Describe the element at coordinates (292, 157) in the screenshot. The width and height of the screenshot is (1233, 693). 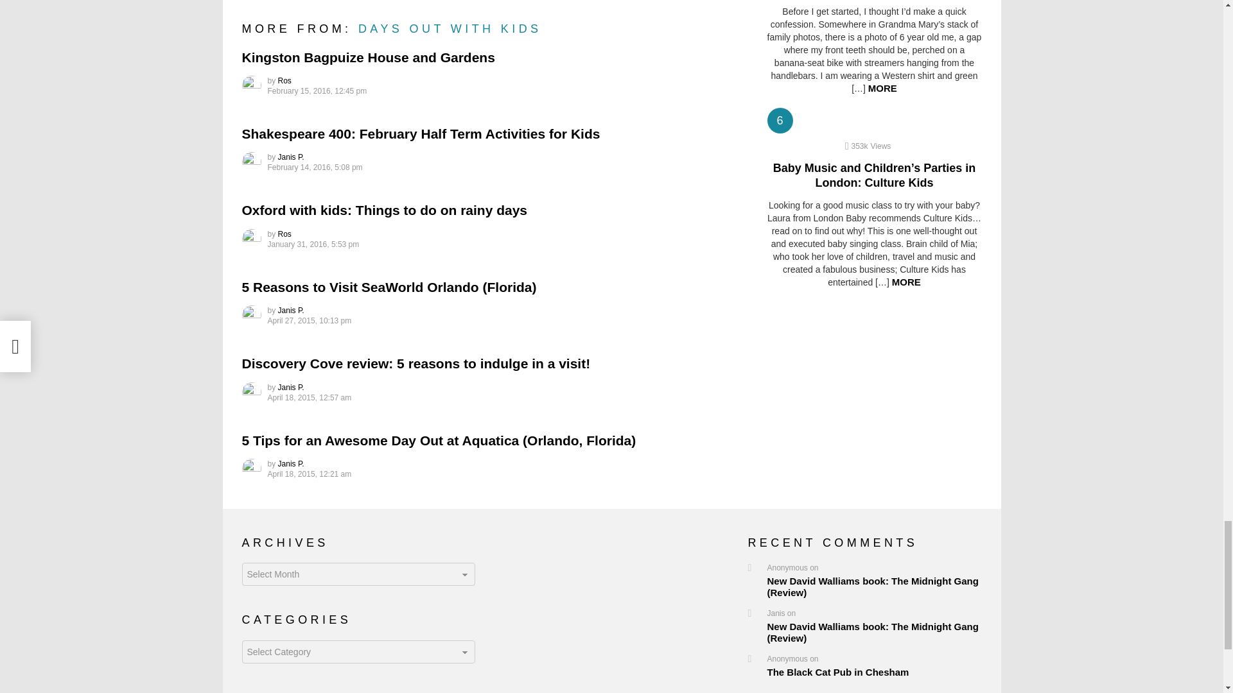
I see `Posts by Janis P.` at that location.